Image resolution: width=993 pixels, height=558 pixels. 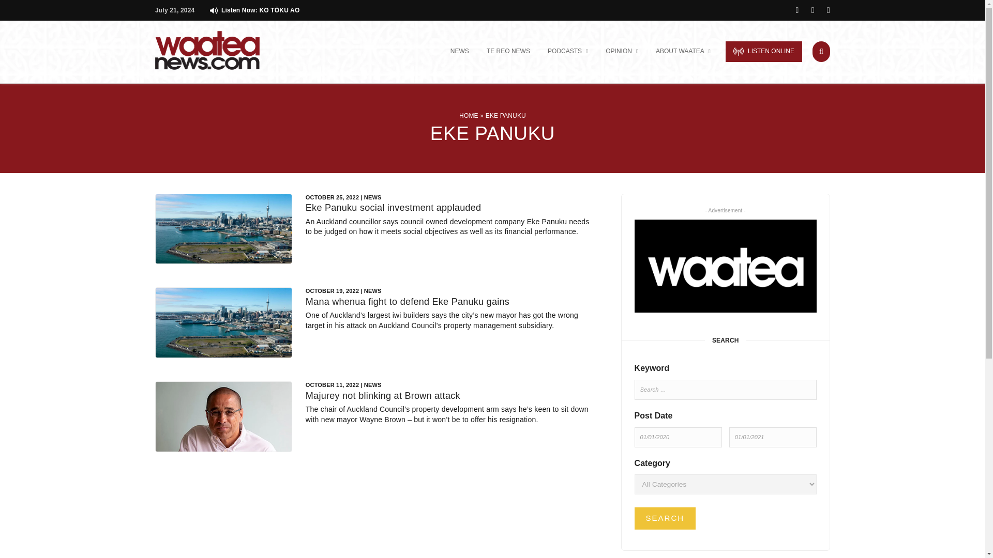 What do you see at coordinates (508, 52) in the screenshot?
I see `TE REO NEWS` at bounding box center [508, 52].